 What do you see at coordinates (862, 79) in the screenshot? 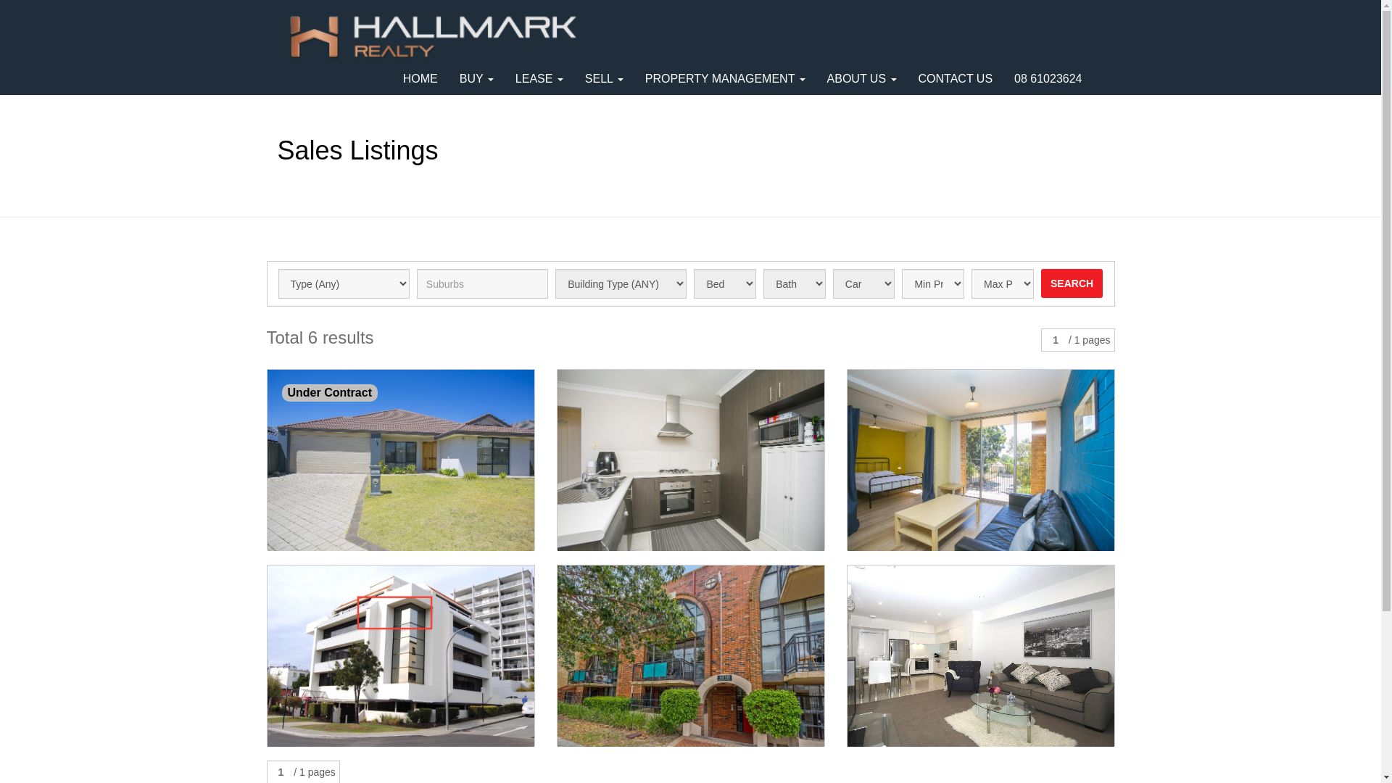
I see `ABOUT US` at bounding box center [862, 79].